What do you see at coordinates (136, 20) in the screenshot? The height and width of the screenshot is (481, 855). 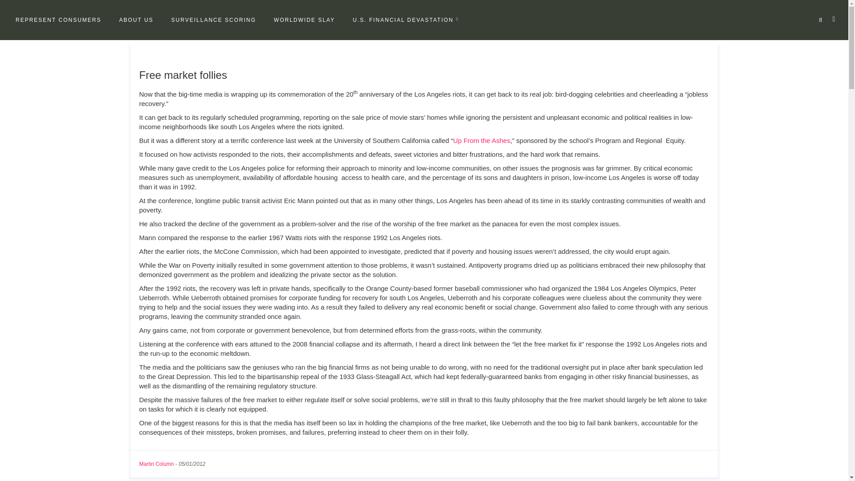 I see `ABOUT US` at bounding box center [136, 20].